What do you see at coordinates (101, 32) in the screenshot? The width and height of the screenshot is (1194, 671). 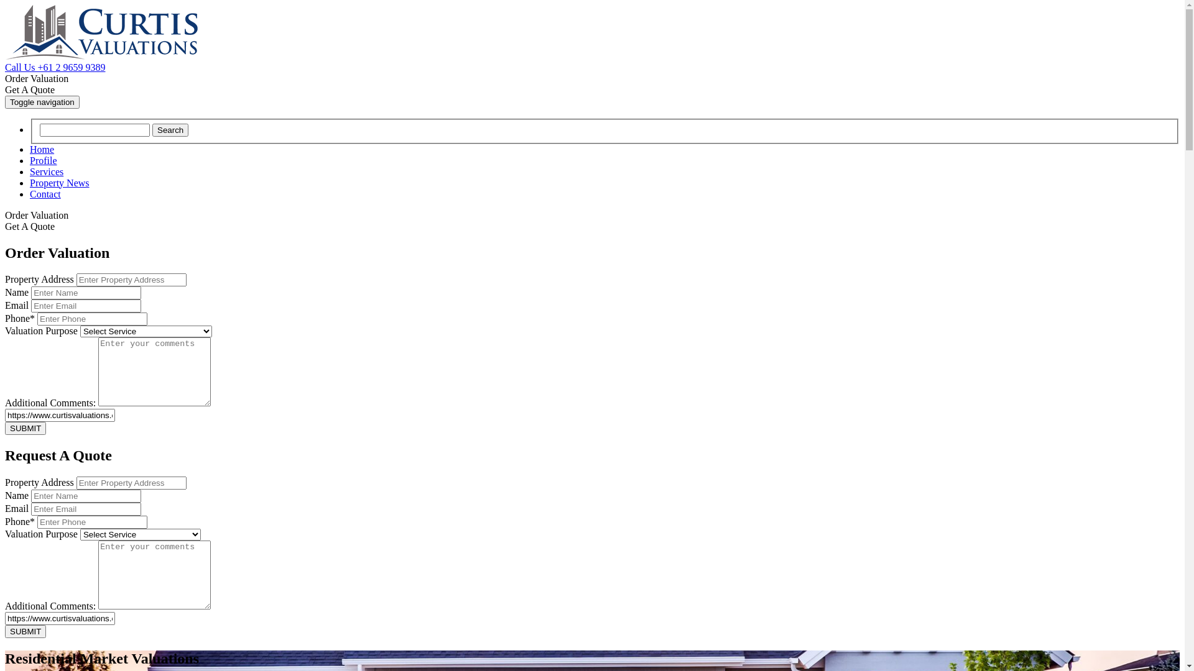 I see `Property Valuers Sydney` at bounding box center [101, 32].